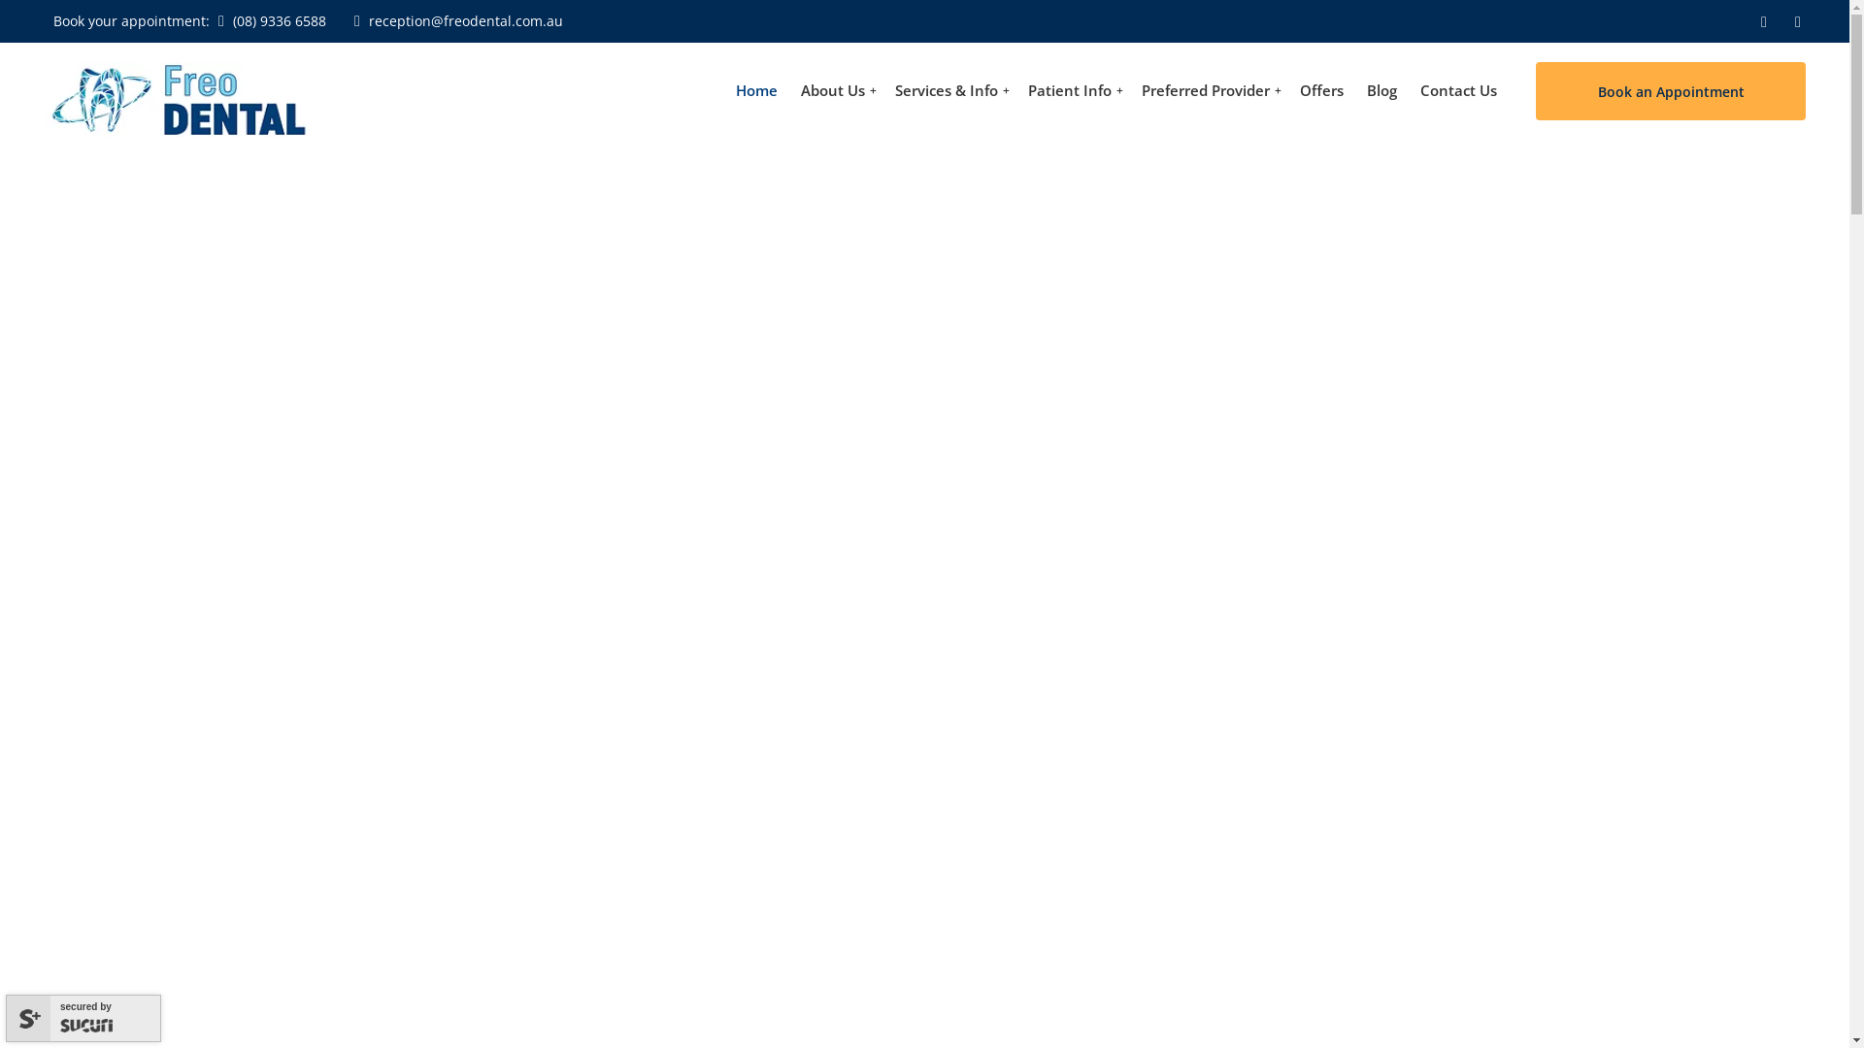  Describe the element at coordinates (190, 21) in the screenshot. I see `Book your appointment: (08) 9336 6588` at that location.